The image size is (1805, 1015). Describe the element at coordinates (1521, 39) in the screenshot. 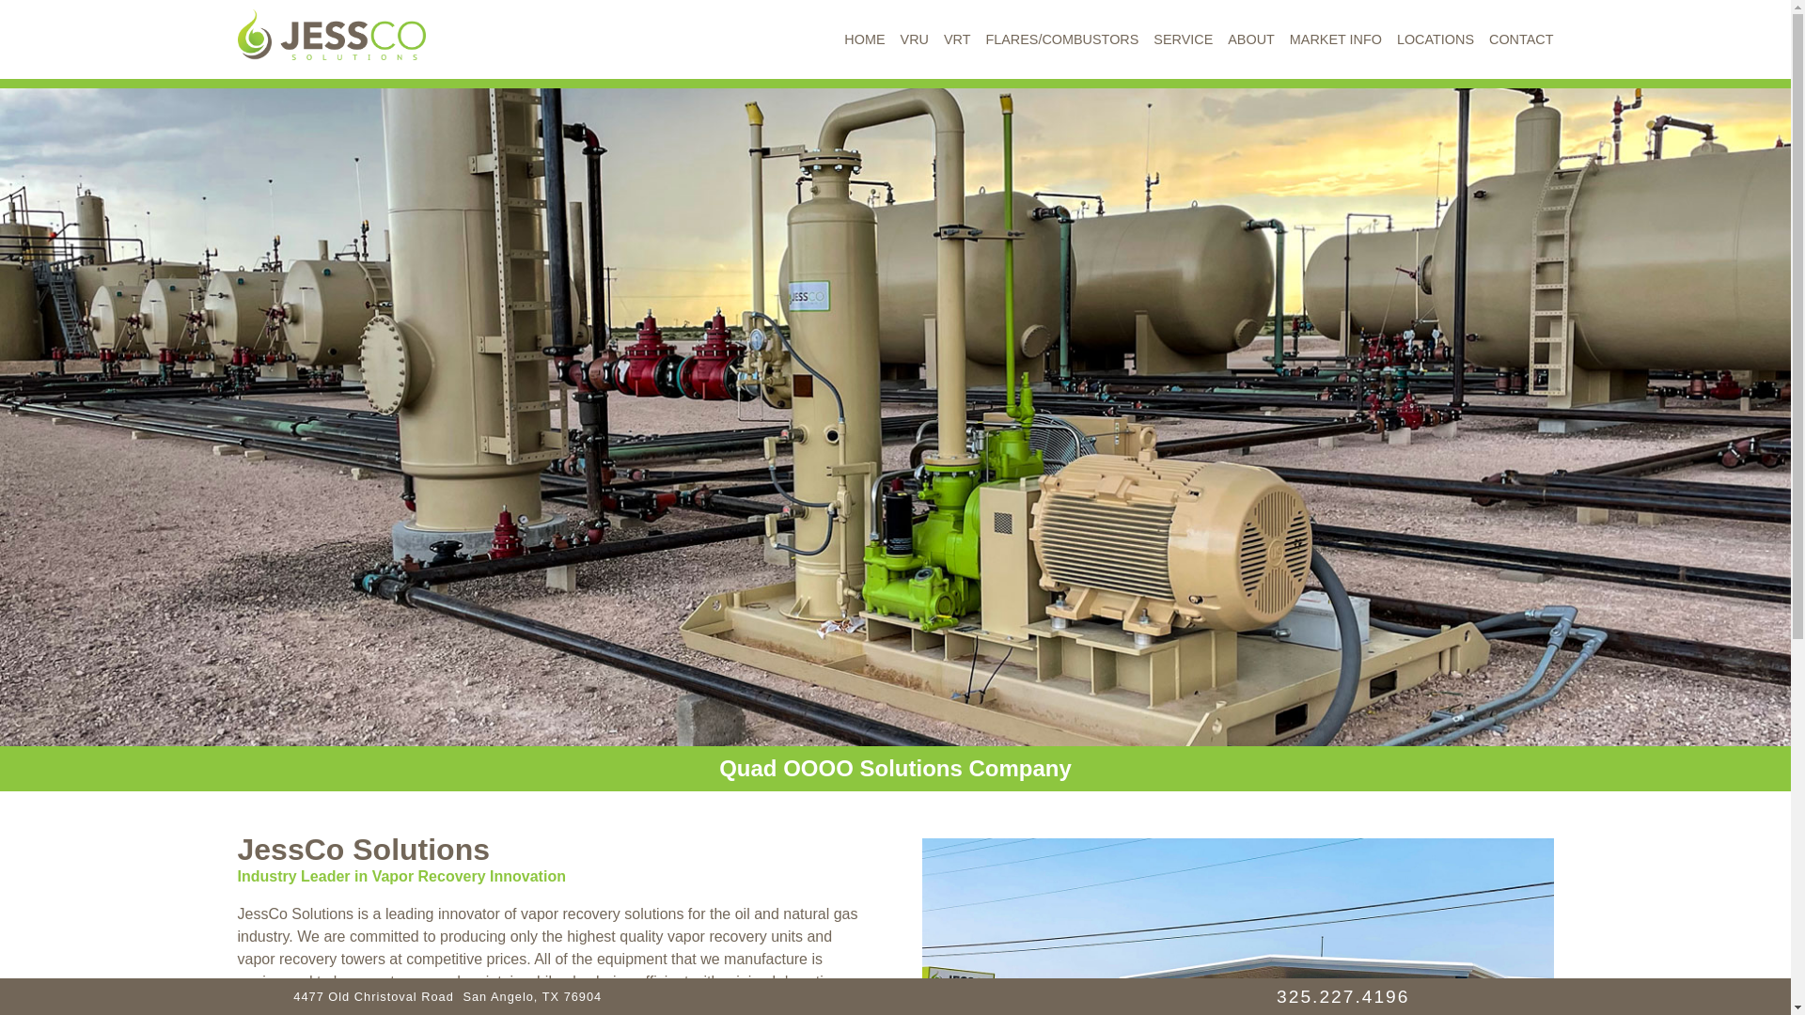

I see `CONTACT` at that location.